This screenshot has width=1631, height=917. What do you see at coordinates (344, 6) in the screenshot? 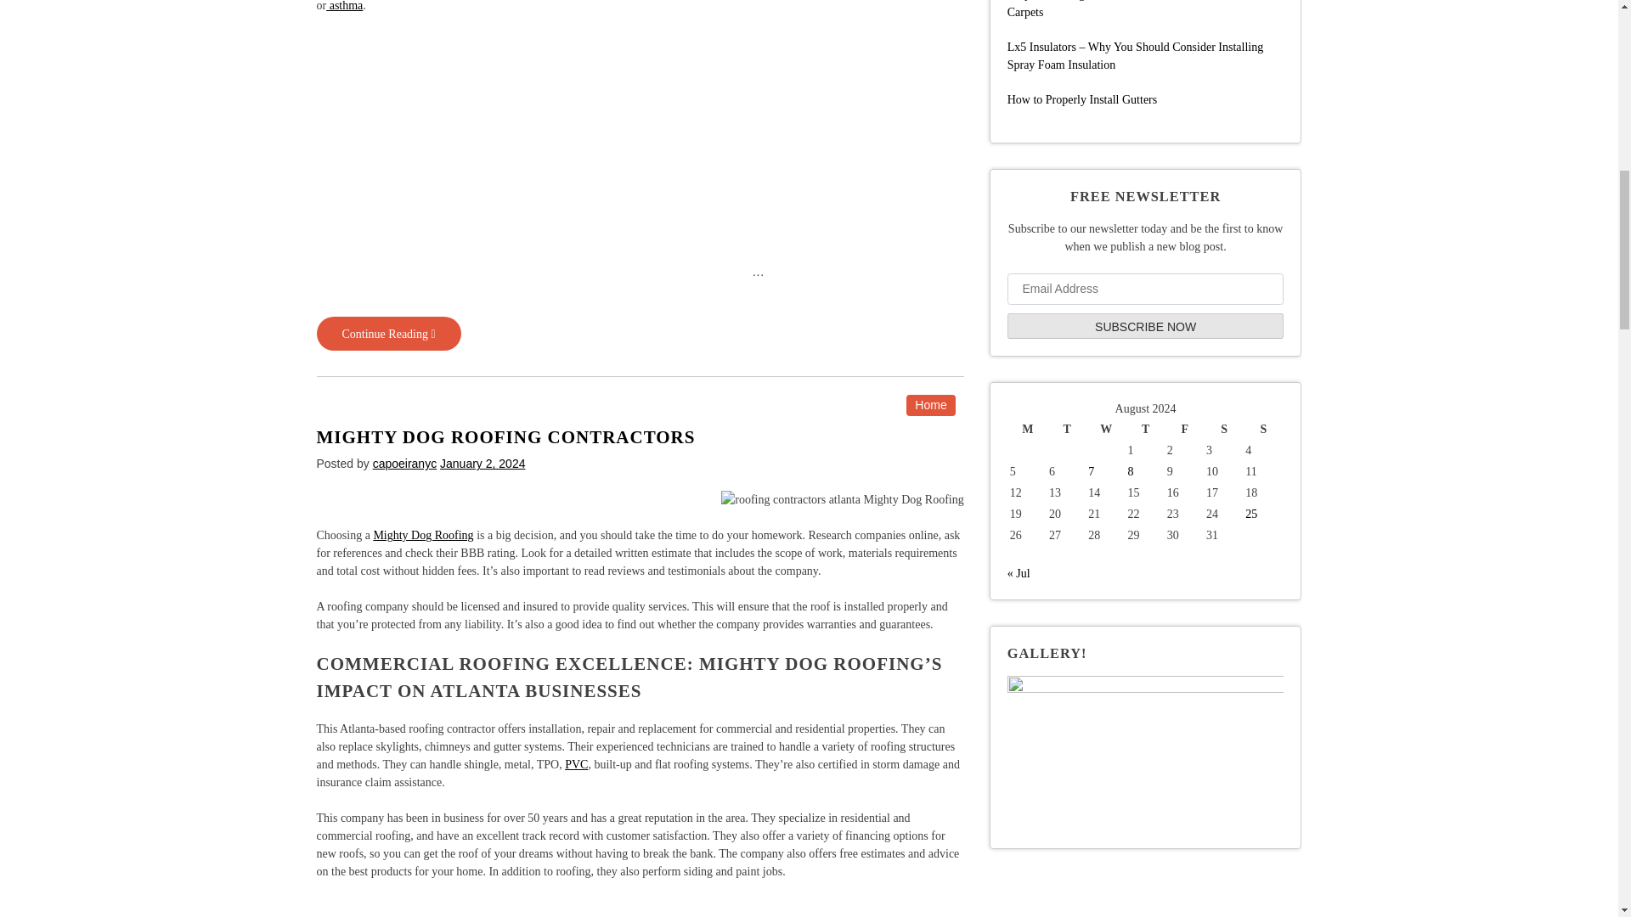
I see `PVC` at bounding box center [344, 6].